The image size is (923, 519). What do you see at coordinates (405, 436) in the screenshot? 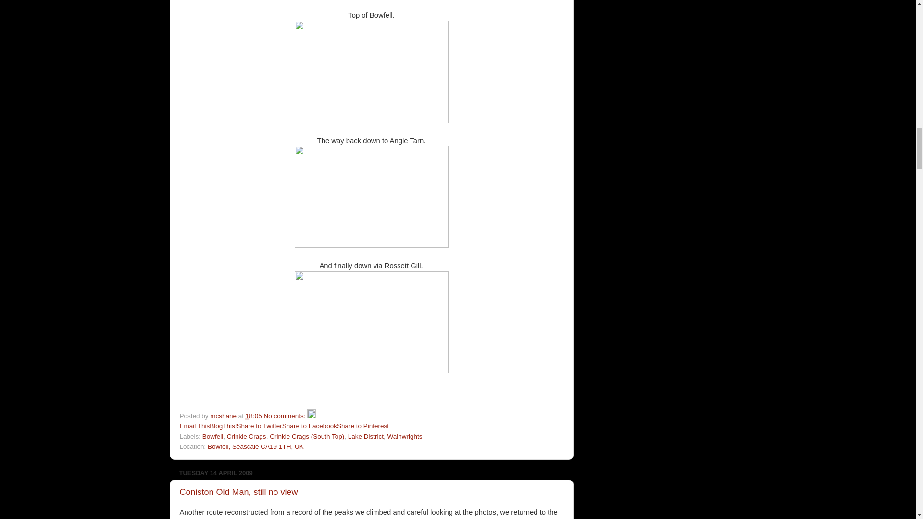
I see `Wainwrights` at bounding box center [405, 436].